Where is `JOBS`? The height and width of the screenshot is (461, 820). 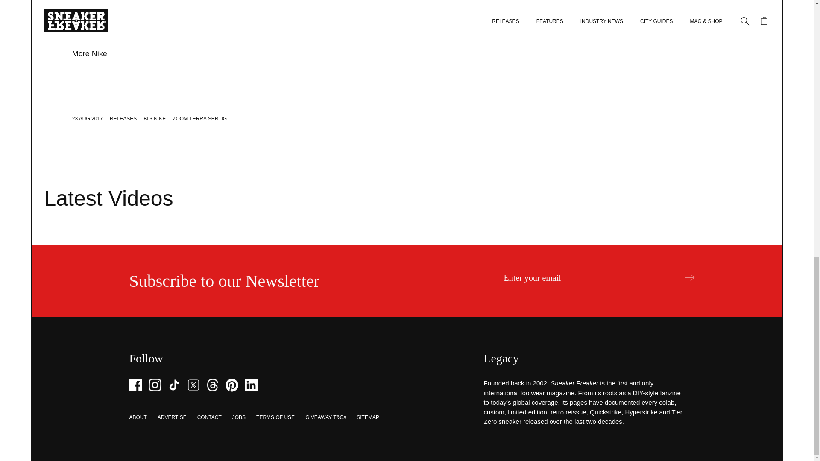 JOBS is located at coordinates (238, 417).